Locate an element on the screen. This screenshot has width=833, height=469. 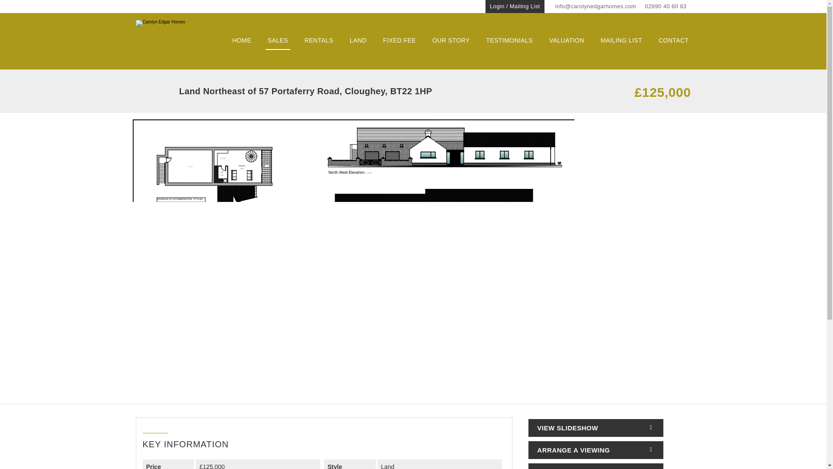
MAILING LIST is located at coordinates (621, 40).